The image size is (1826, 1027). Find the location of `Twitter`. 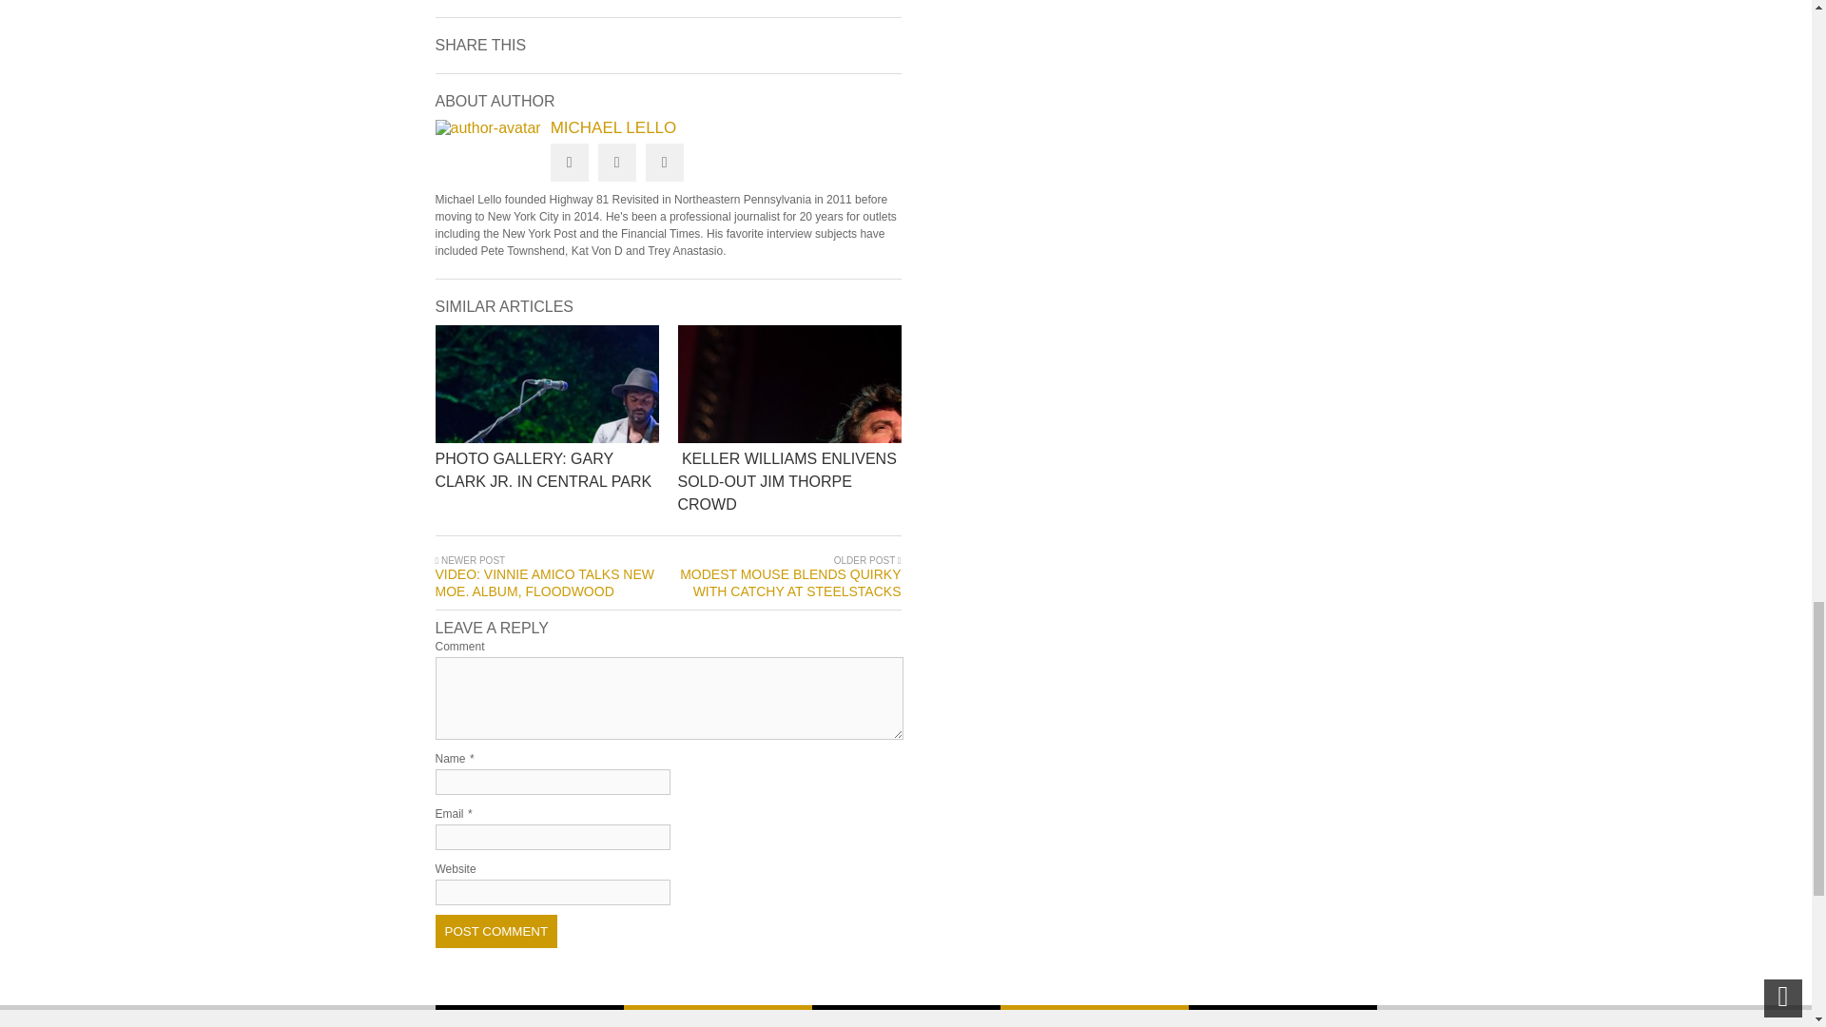

Twitter is located at coordinates (569, 163).